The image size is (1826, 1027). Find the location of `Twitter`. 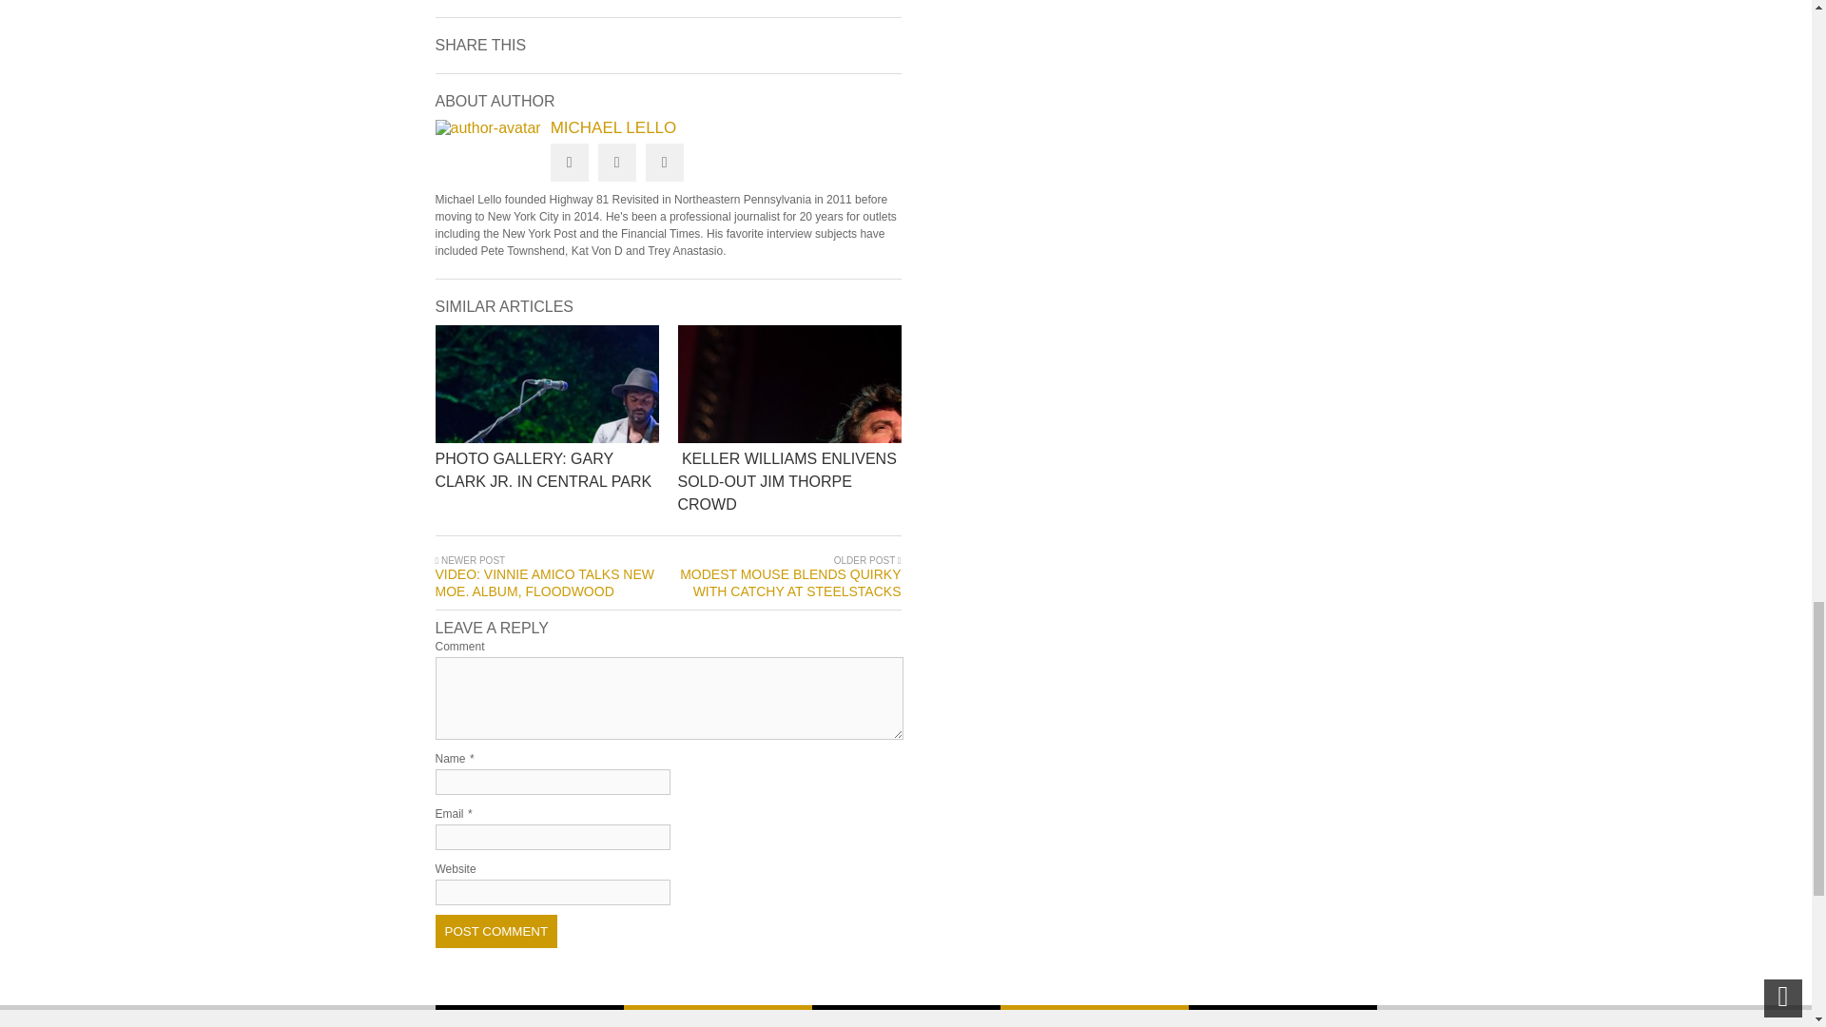

Twitter is located at coordinates (569, 163).